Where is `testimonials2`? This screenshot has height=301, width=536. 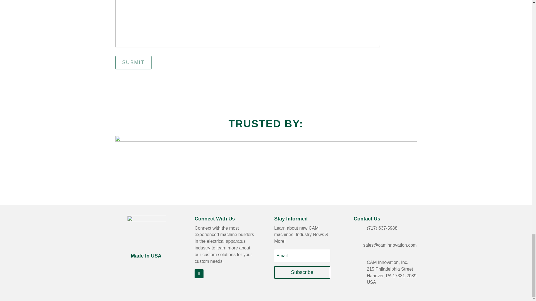 testimonials2 is located at coordinates (266, 154).